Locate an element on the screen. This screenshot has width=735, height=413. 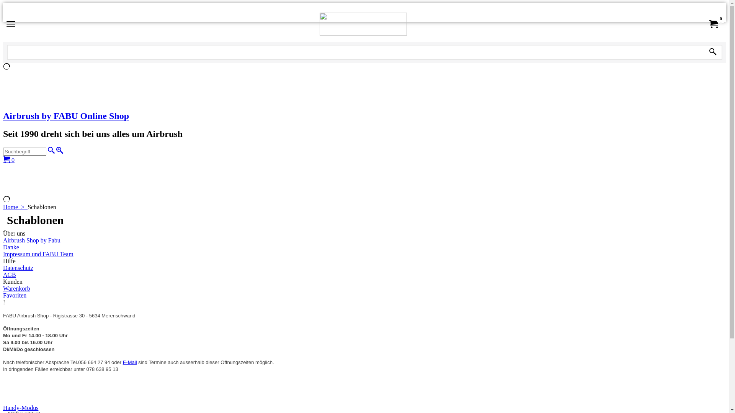
Kunden is located at coordinates (364, 282).